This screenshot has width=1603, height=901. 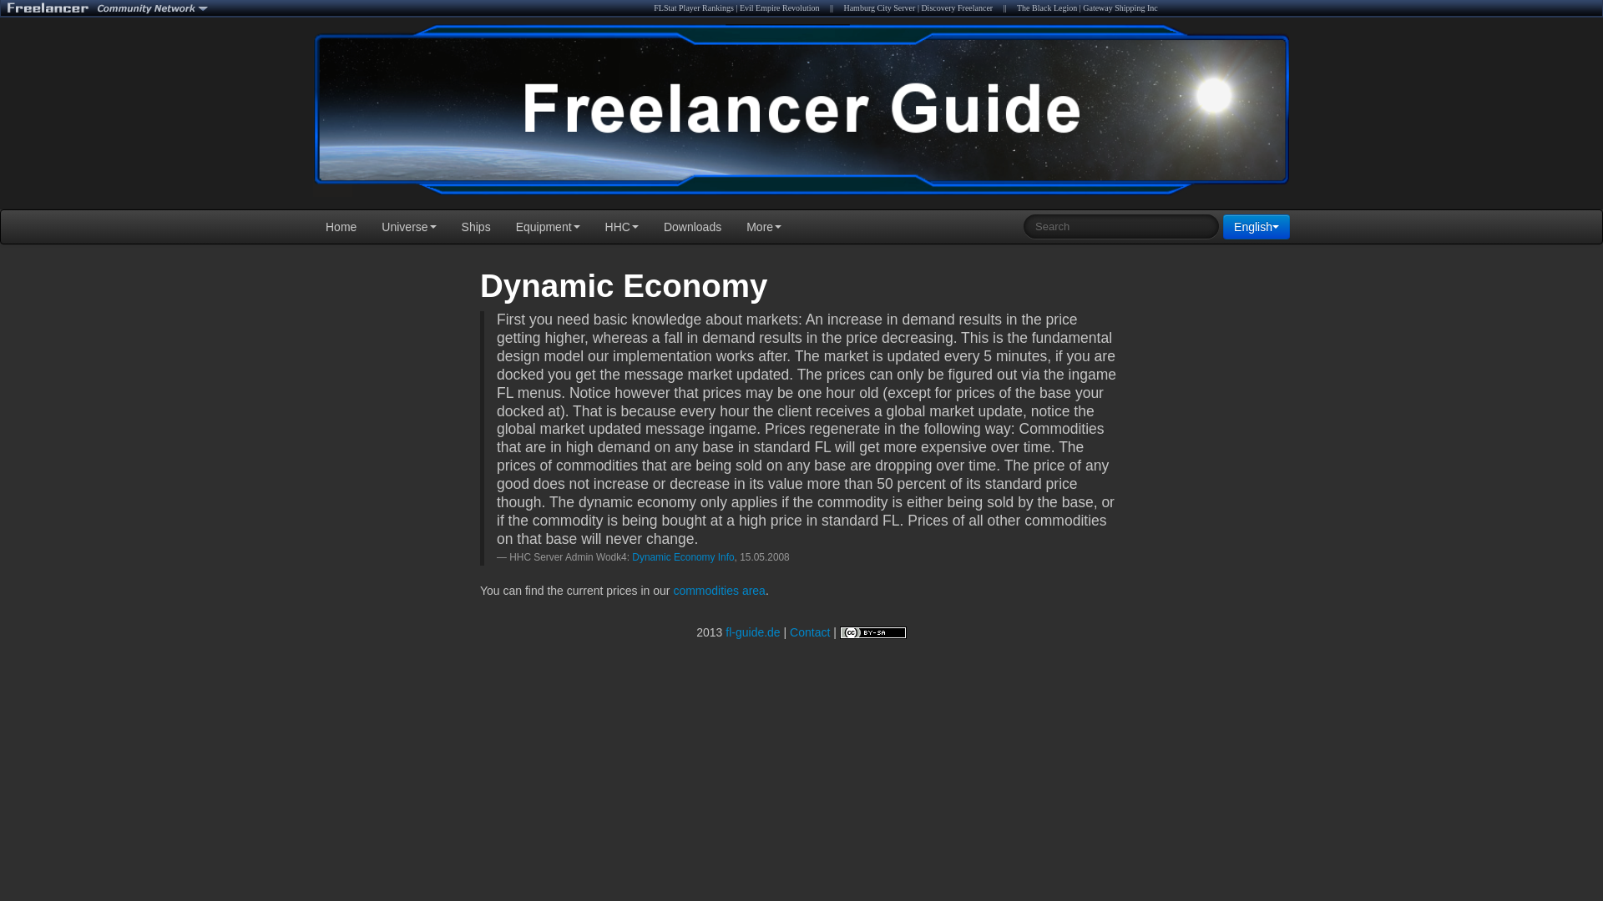 What do you see at coordinates (408, 226) in the screenshot?
I see `Universe` at bounding box center [408, 226].